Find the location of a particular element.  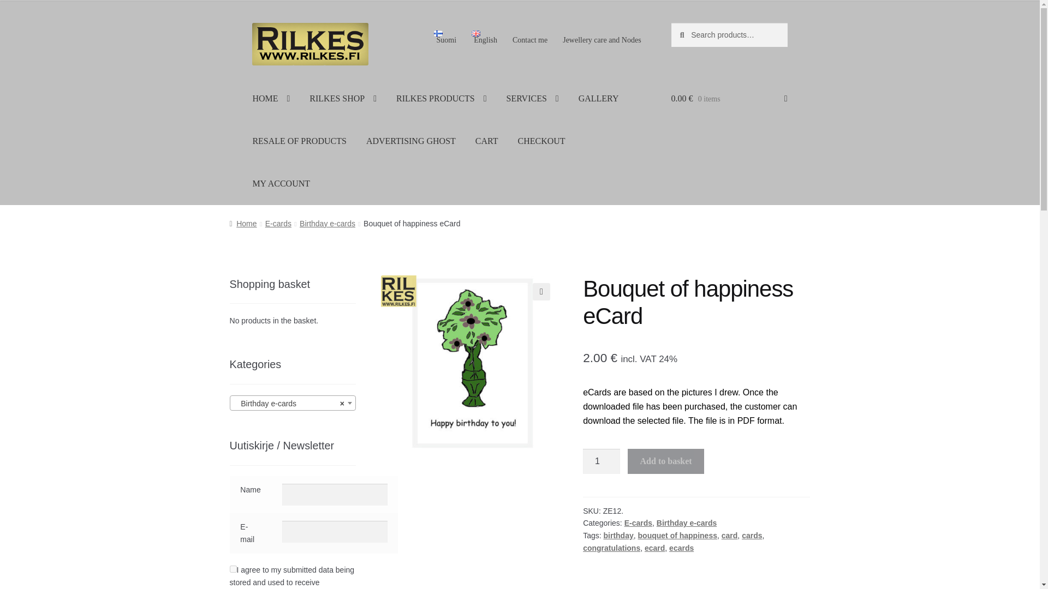

SERVICES is located at coordinates (533, 98).